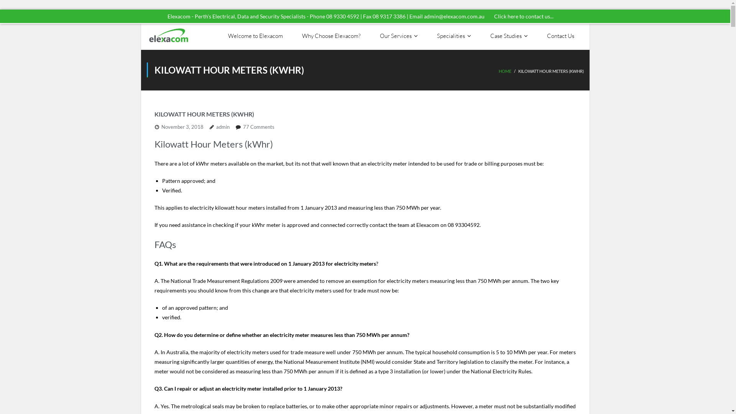  What do you see at coordinates (560, 36) in the screenshot?
I see `Contact Us` at bounding box center [560, 36].